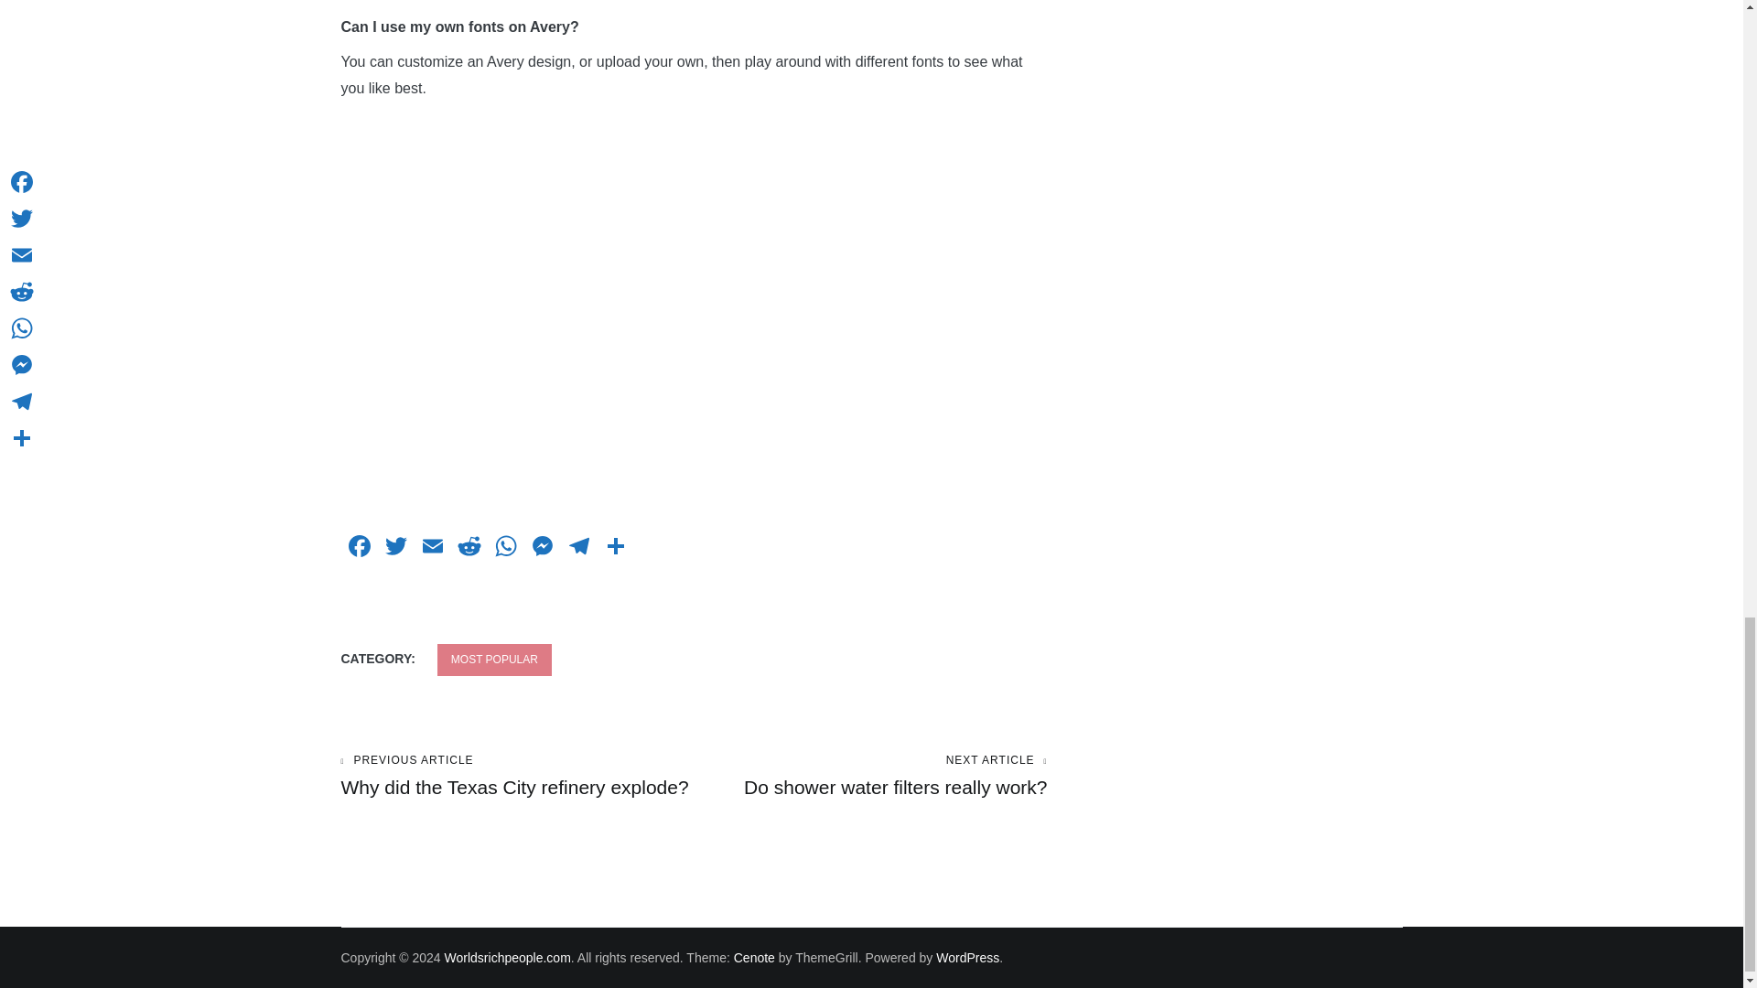 Image resolution: width=1757 pixels, height=988 pixels. I want to click on Twitter, so click(542, 548).